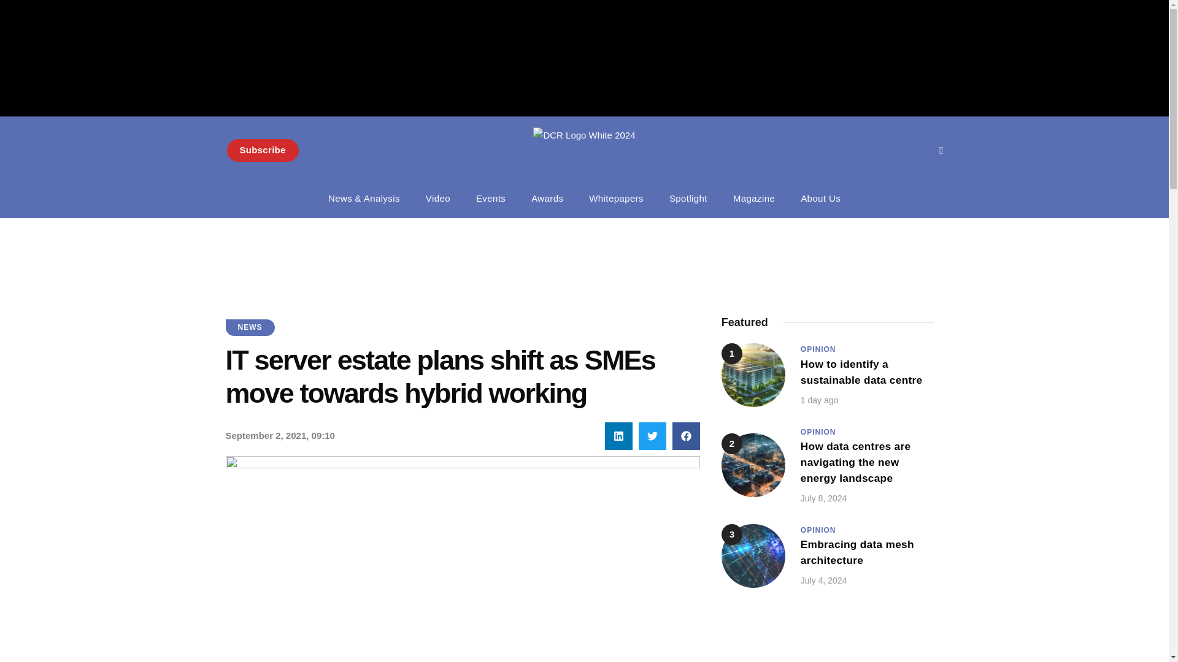  Describe the element at coordinates (753, 199) in the screenshot. I see `Magazine` at that location.